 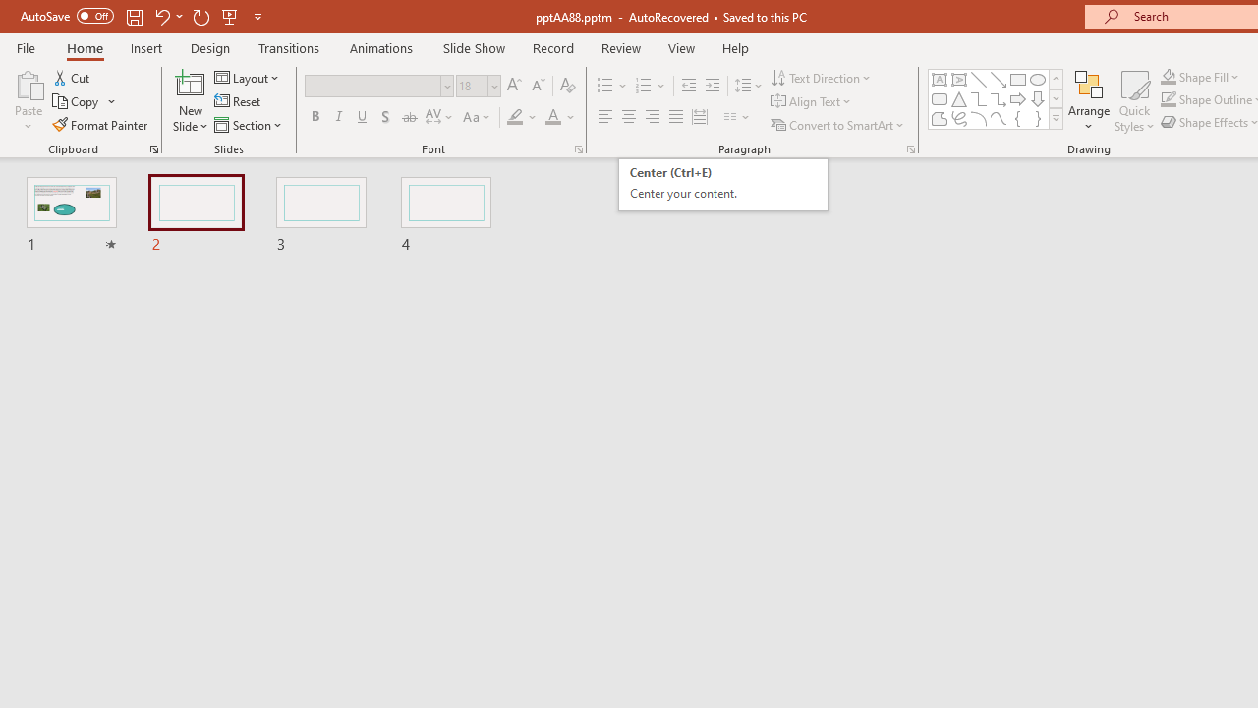 What do you see at coordinates (515, 118) in the screenshot?
I see `Text Highlight Color Yellow` at bounding box center [515, 118].